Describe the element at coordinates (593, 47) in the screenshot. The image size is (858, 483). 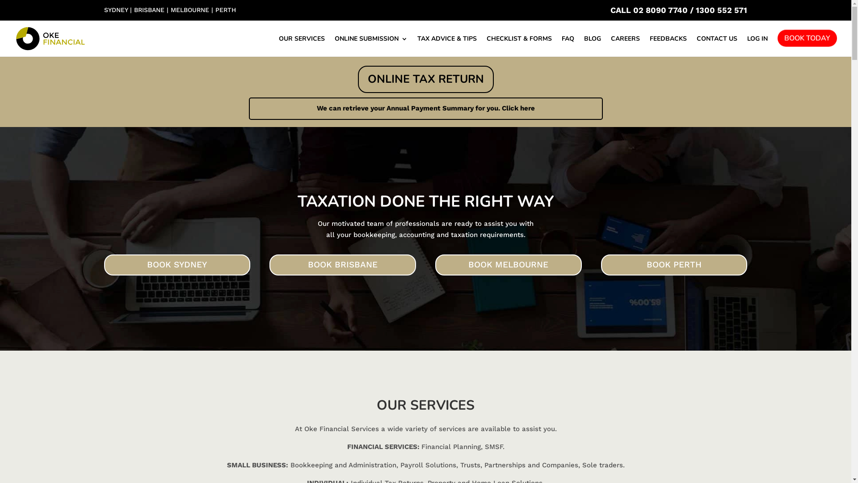
I see `BLOG` at that location.